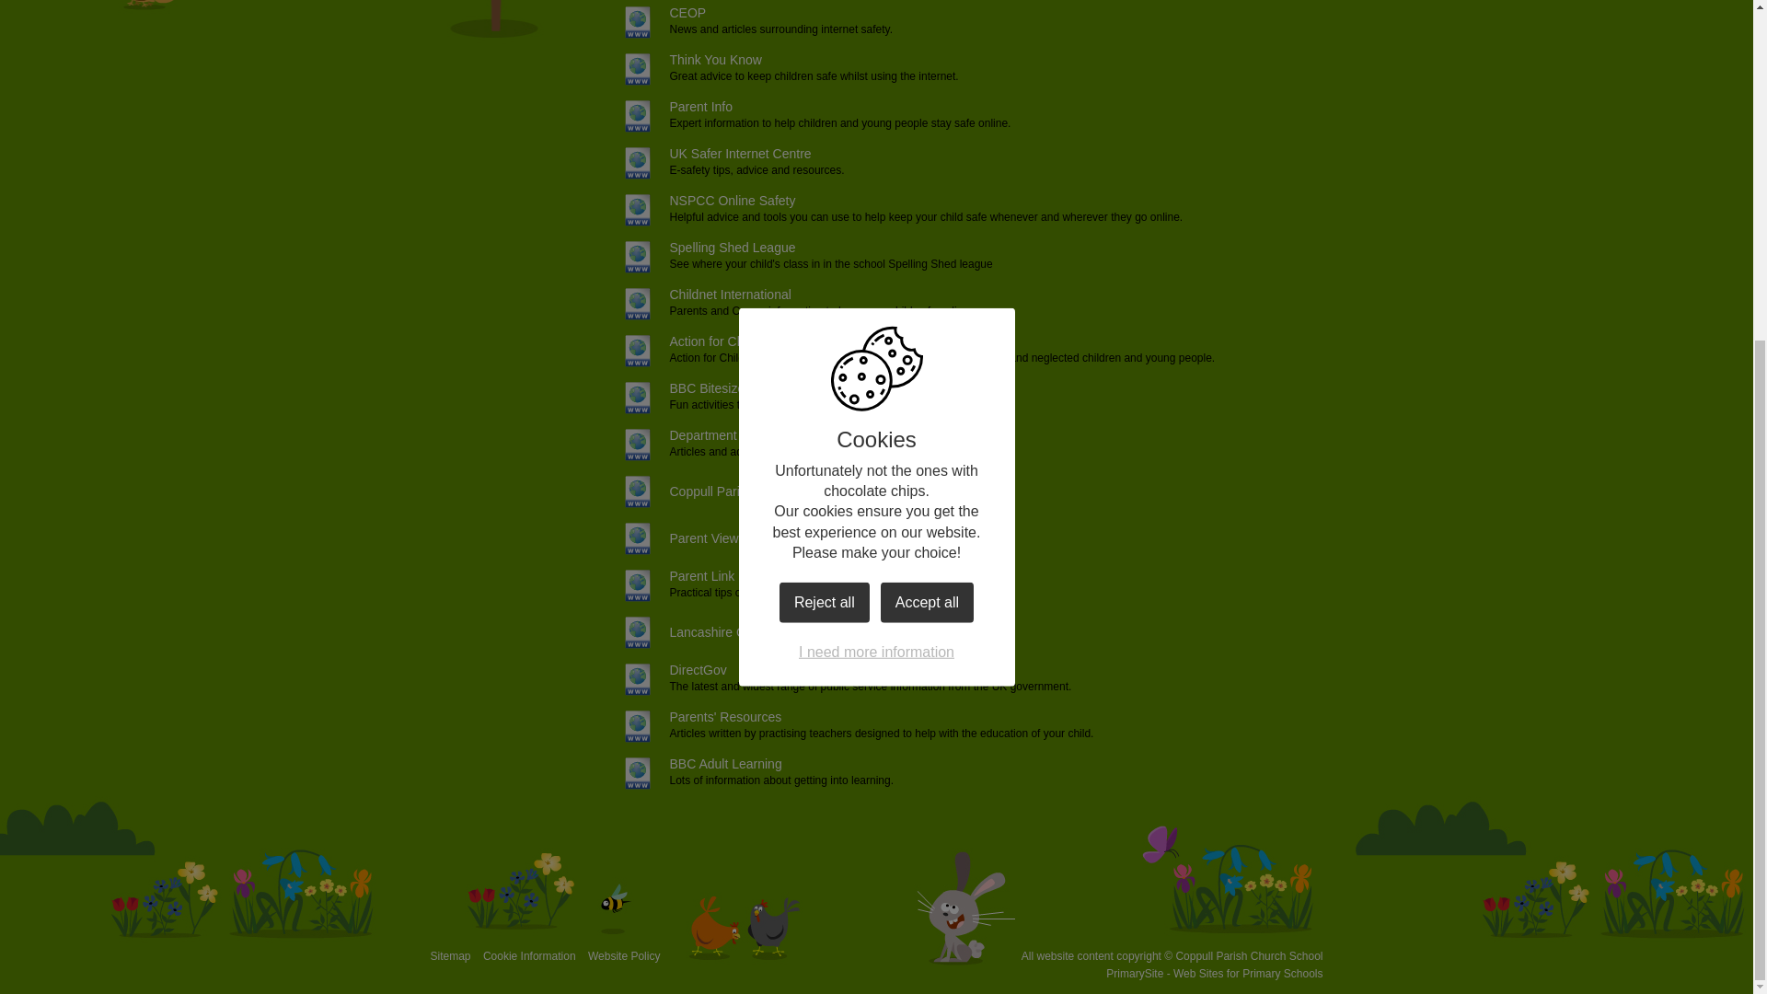 The height and width of the screenshot is (994, 1767). What do you see at coordinates (676, 387) in the screenshot?
I see `BBC Bitesize` at bounding box center [676, 387].